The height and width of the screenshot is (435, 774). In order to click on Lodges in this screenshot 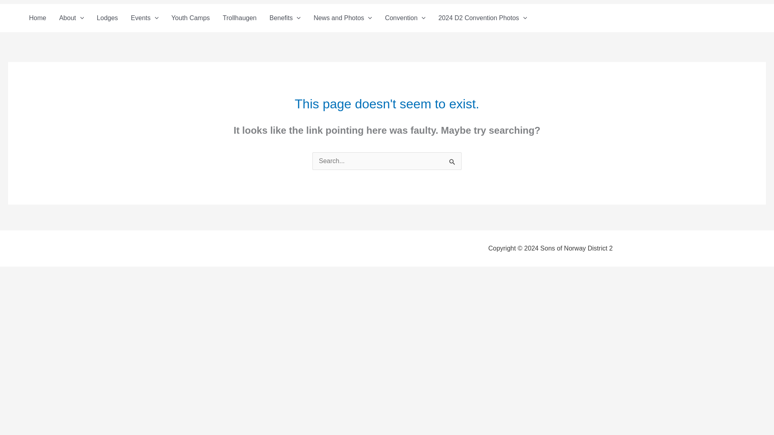, I will do `click(107, 18)`.